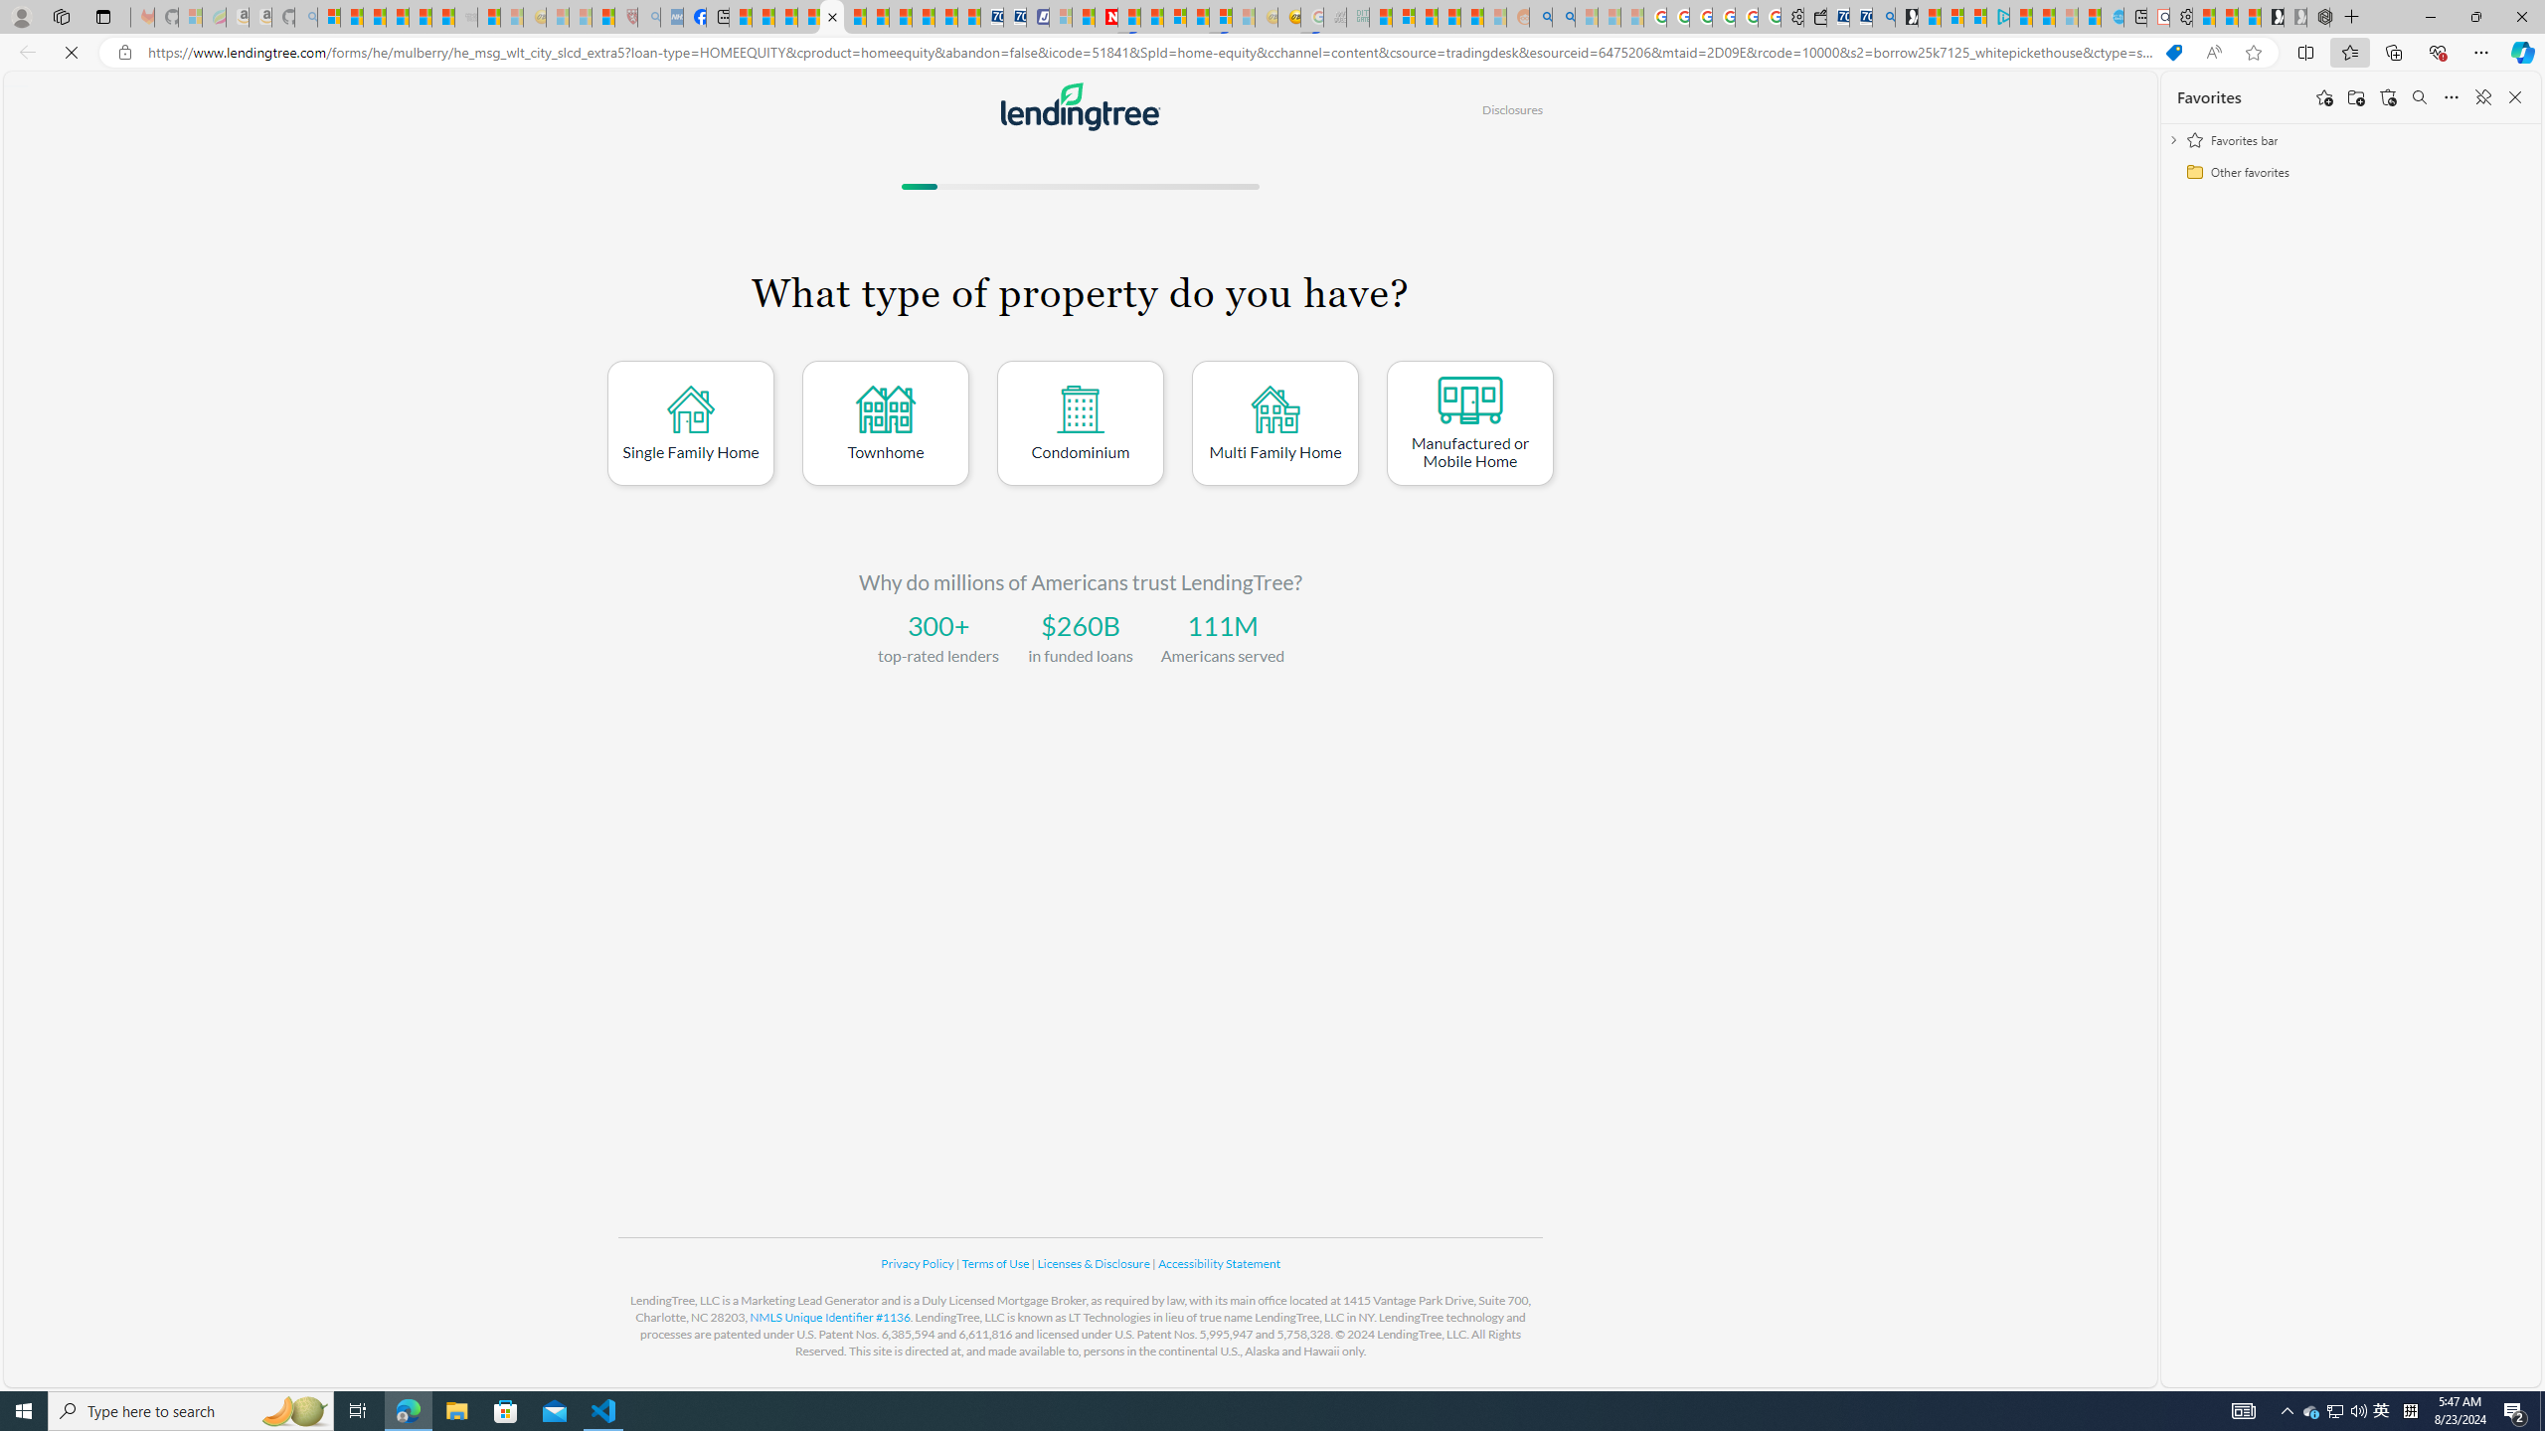 This screenshot has width=2545, height=1431. Describe the element at coordinates (2452, 97) in the screenshot. I see `More options` at that location.